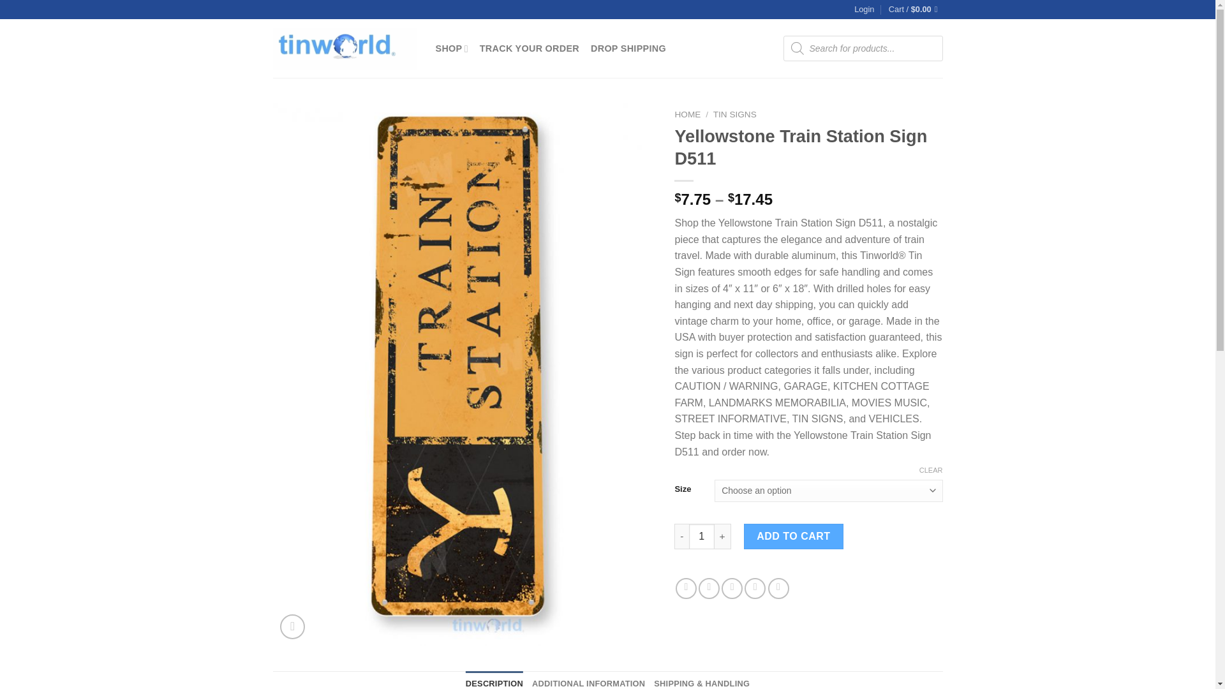 The height and width of the screenshot is (689, 1225). What do you see at coordinates (701, 536) in the screenshot?
I see `1` at bounding box center [701, 536].